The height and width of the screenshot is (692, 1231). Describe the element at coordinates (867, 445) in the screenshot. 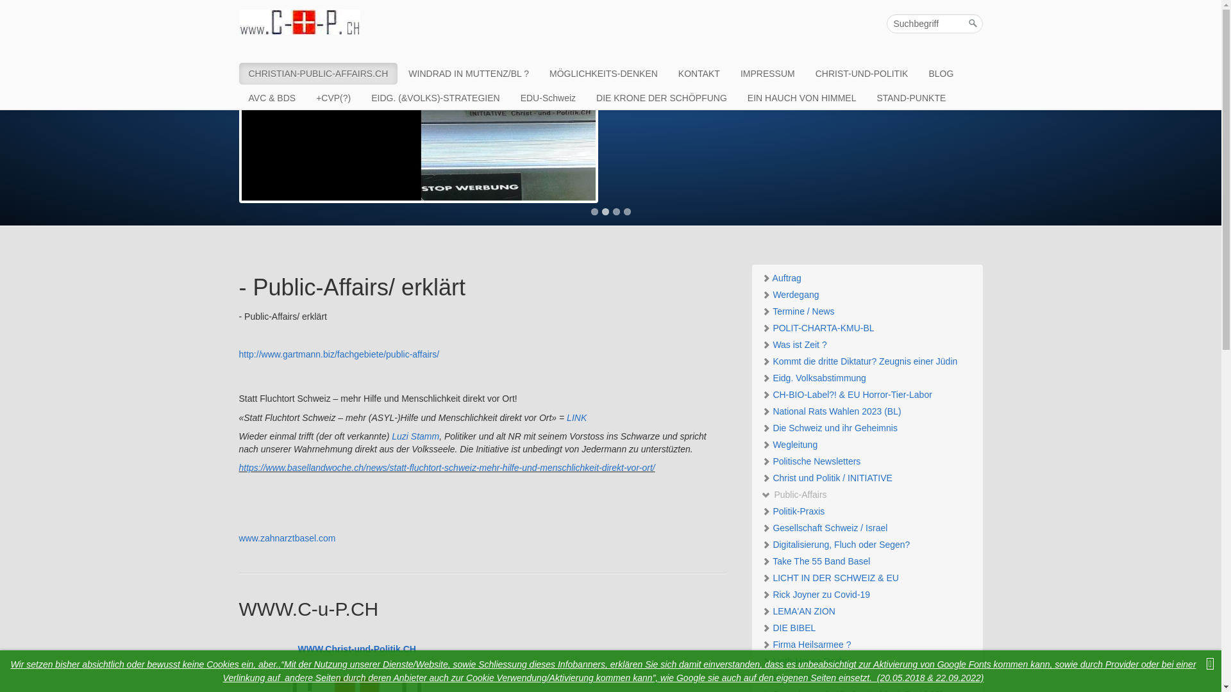

I see `  Wegleitung` at that location.